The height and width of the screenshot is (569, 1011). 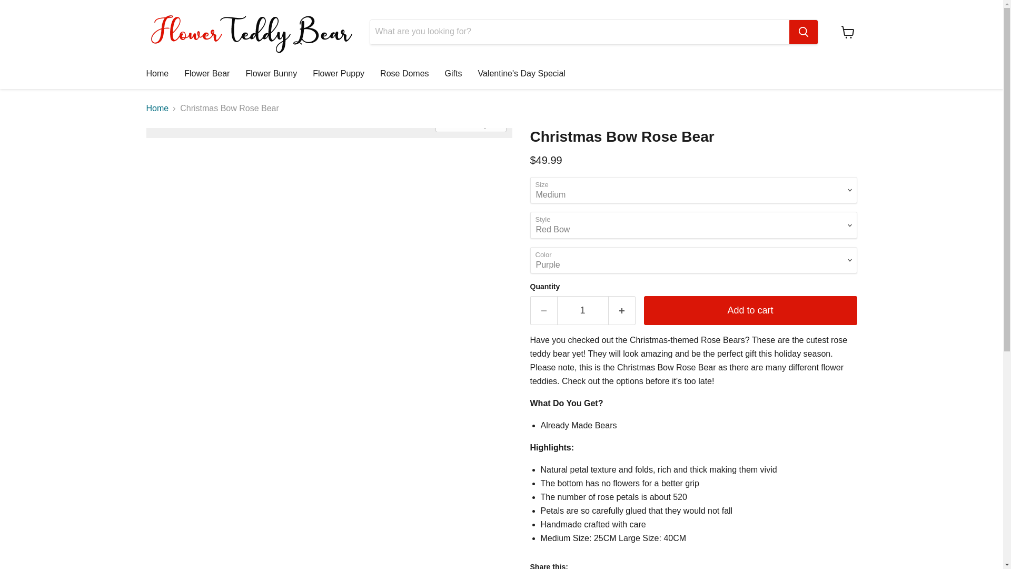 I want to click on Flower Puppy, so click(x=338, y=73).